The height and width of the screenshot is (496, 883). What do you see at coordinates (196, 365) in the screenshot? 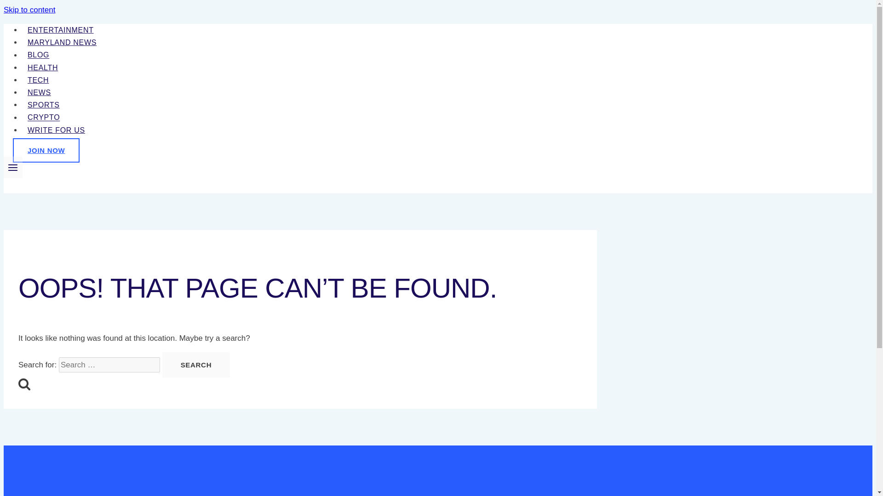
I see `Search` at bounding box center [196, 365].